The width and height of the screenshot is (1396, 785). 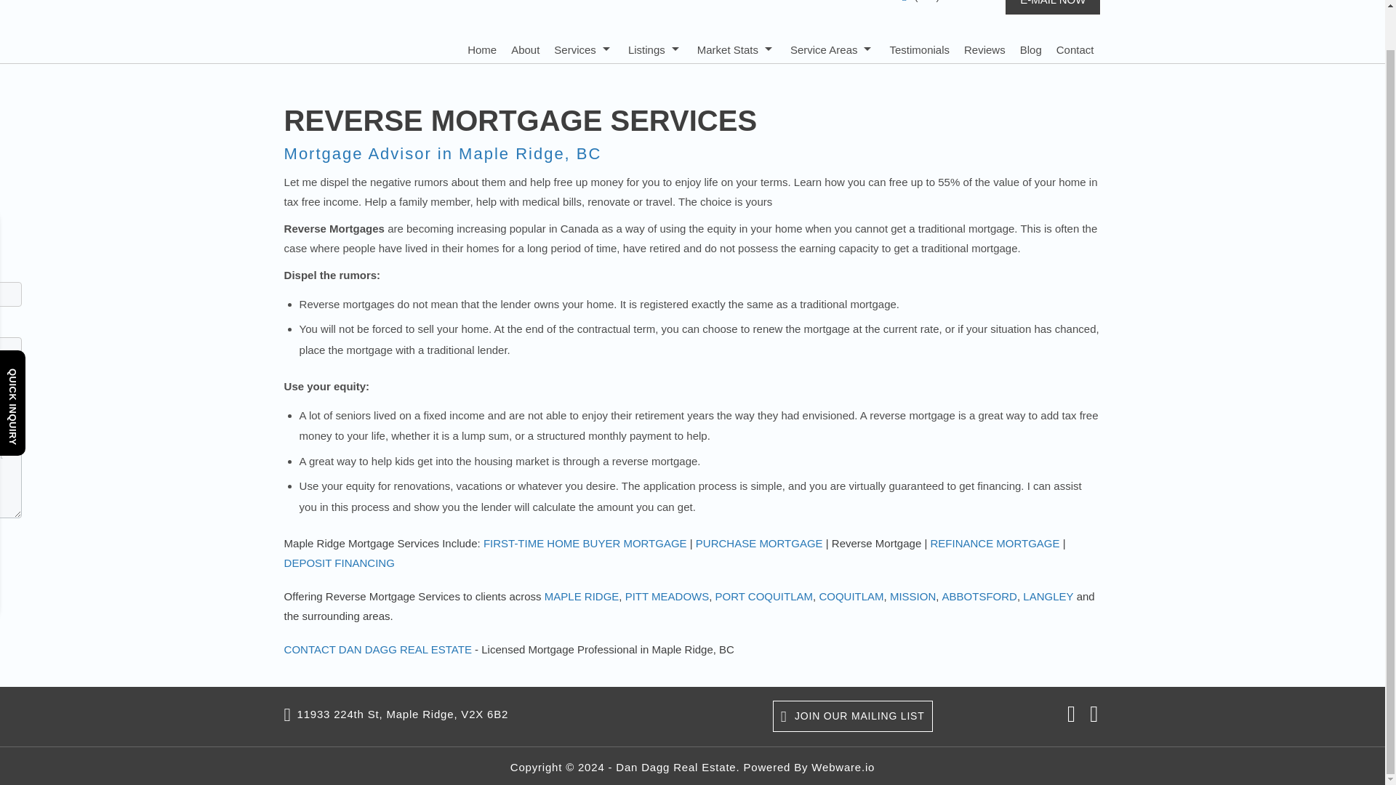 What do you see at coordinates (1053, 7) in the screenshot?
I see `E-MAIL NOW` at bounding box center [1053, 7].